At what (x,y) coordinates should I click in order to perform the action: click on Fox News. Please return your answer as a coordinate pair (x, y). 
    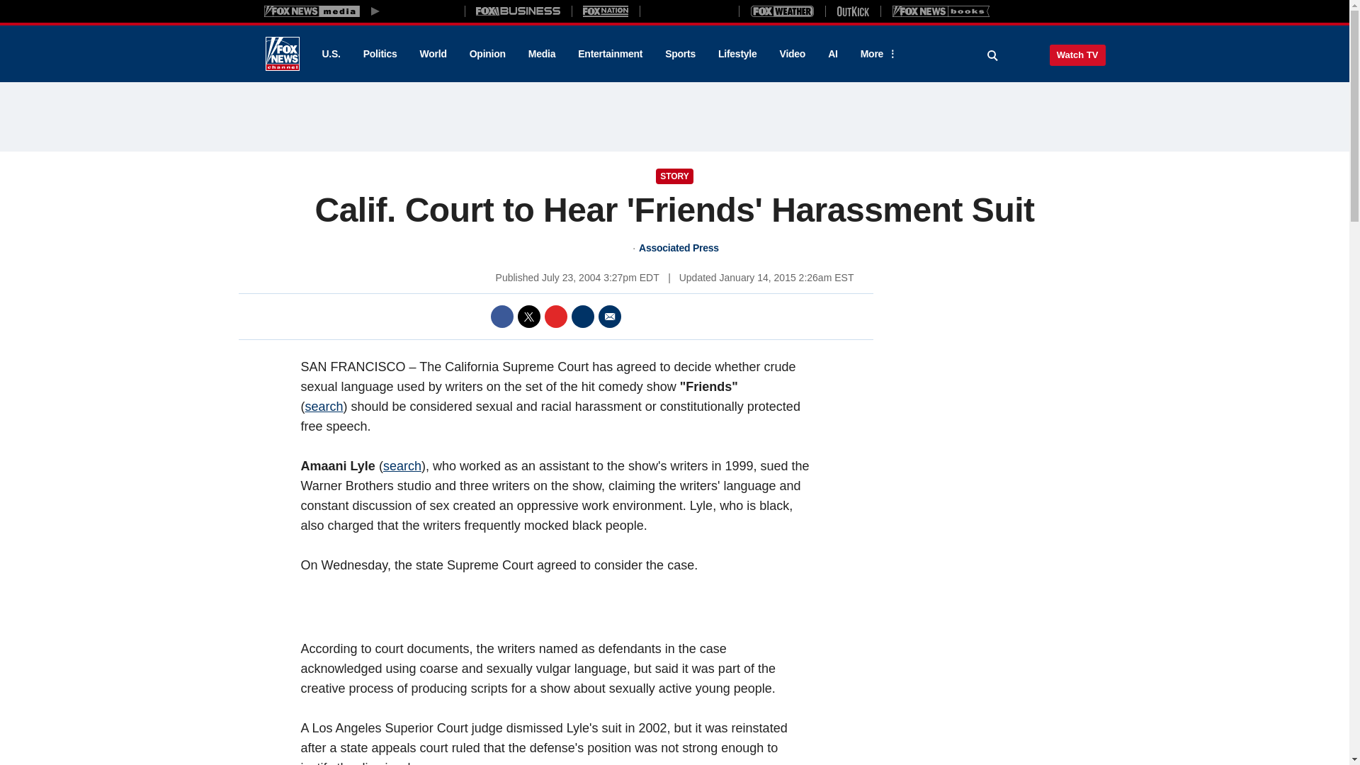
    Looking at the image, I should click on (282, 54).